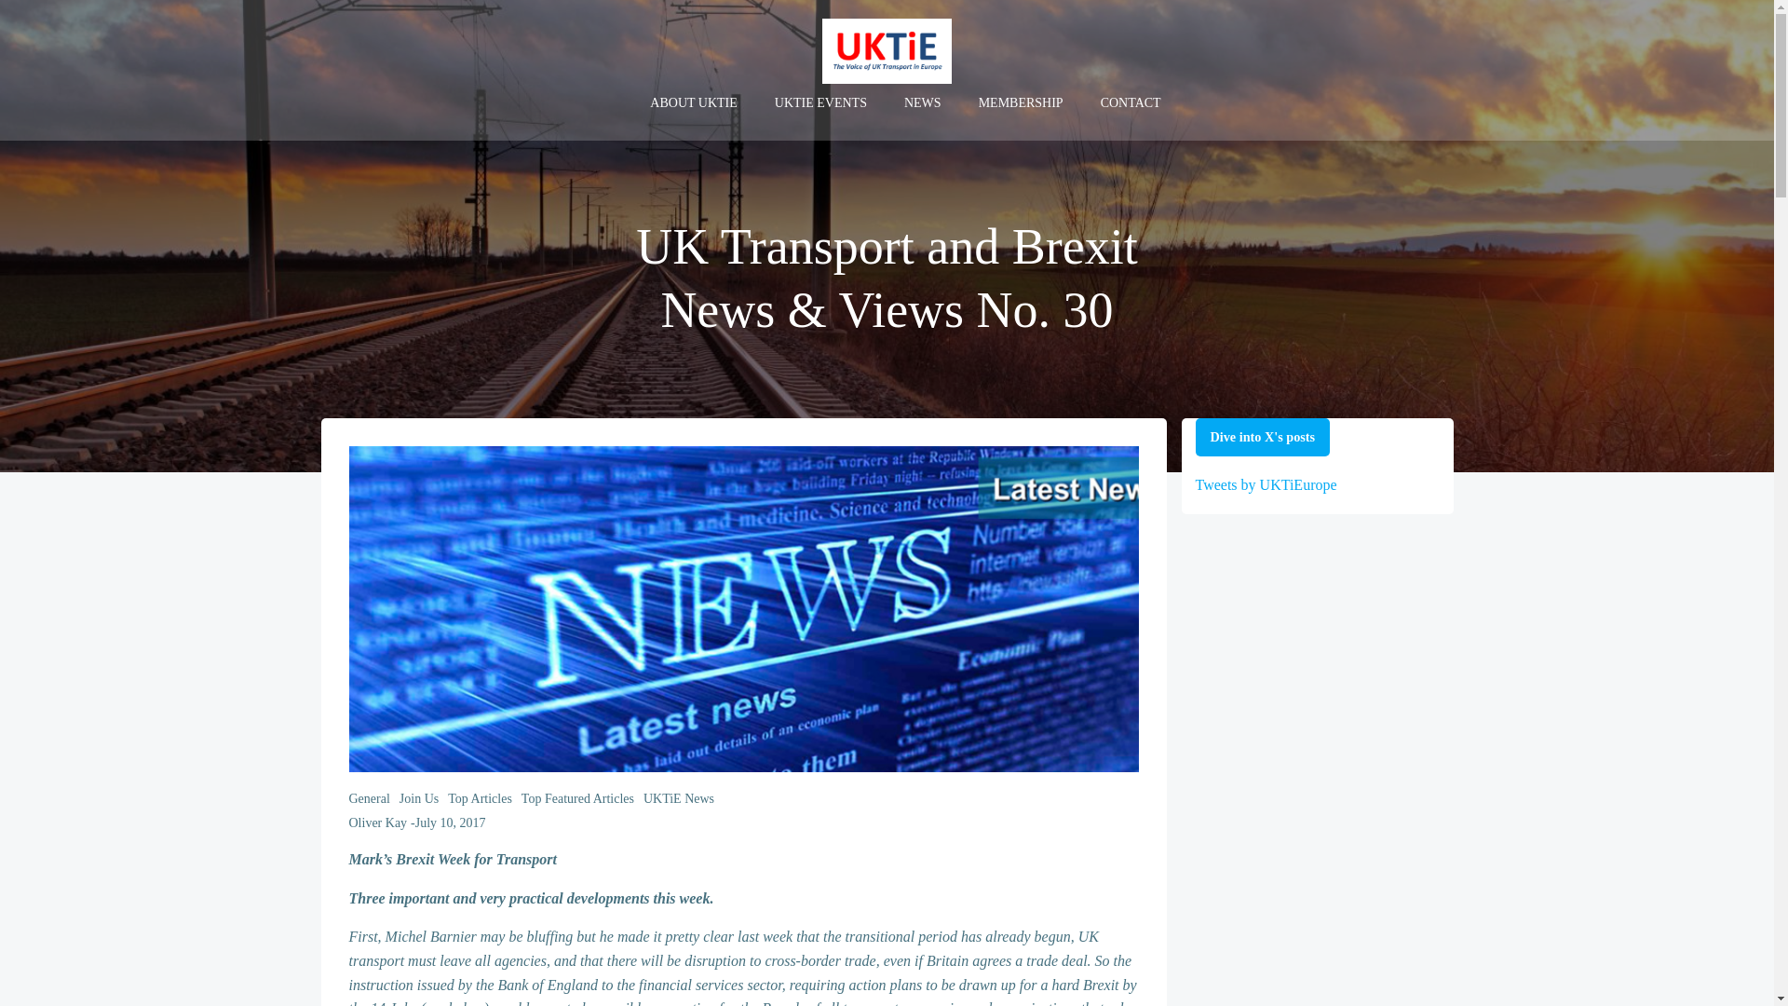  What do you see at coordinates (693, 102) in the screenshot?
I see `ABOUT UKTIE` at bounding box center [693, 102].